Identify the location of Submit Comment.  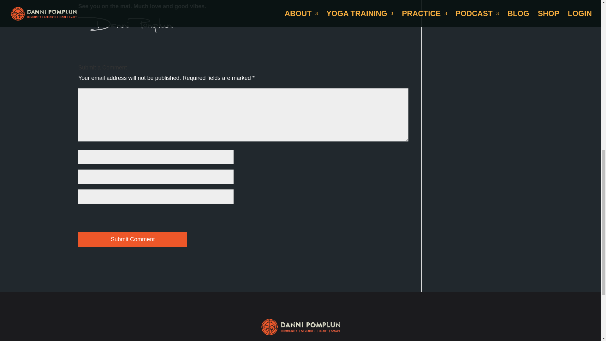
(133, 239).